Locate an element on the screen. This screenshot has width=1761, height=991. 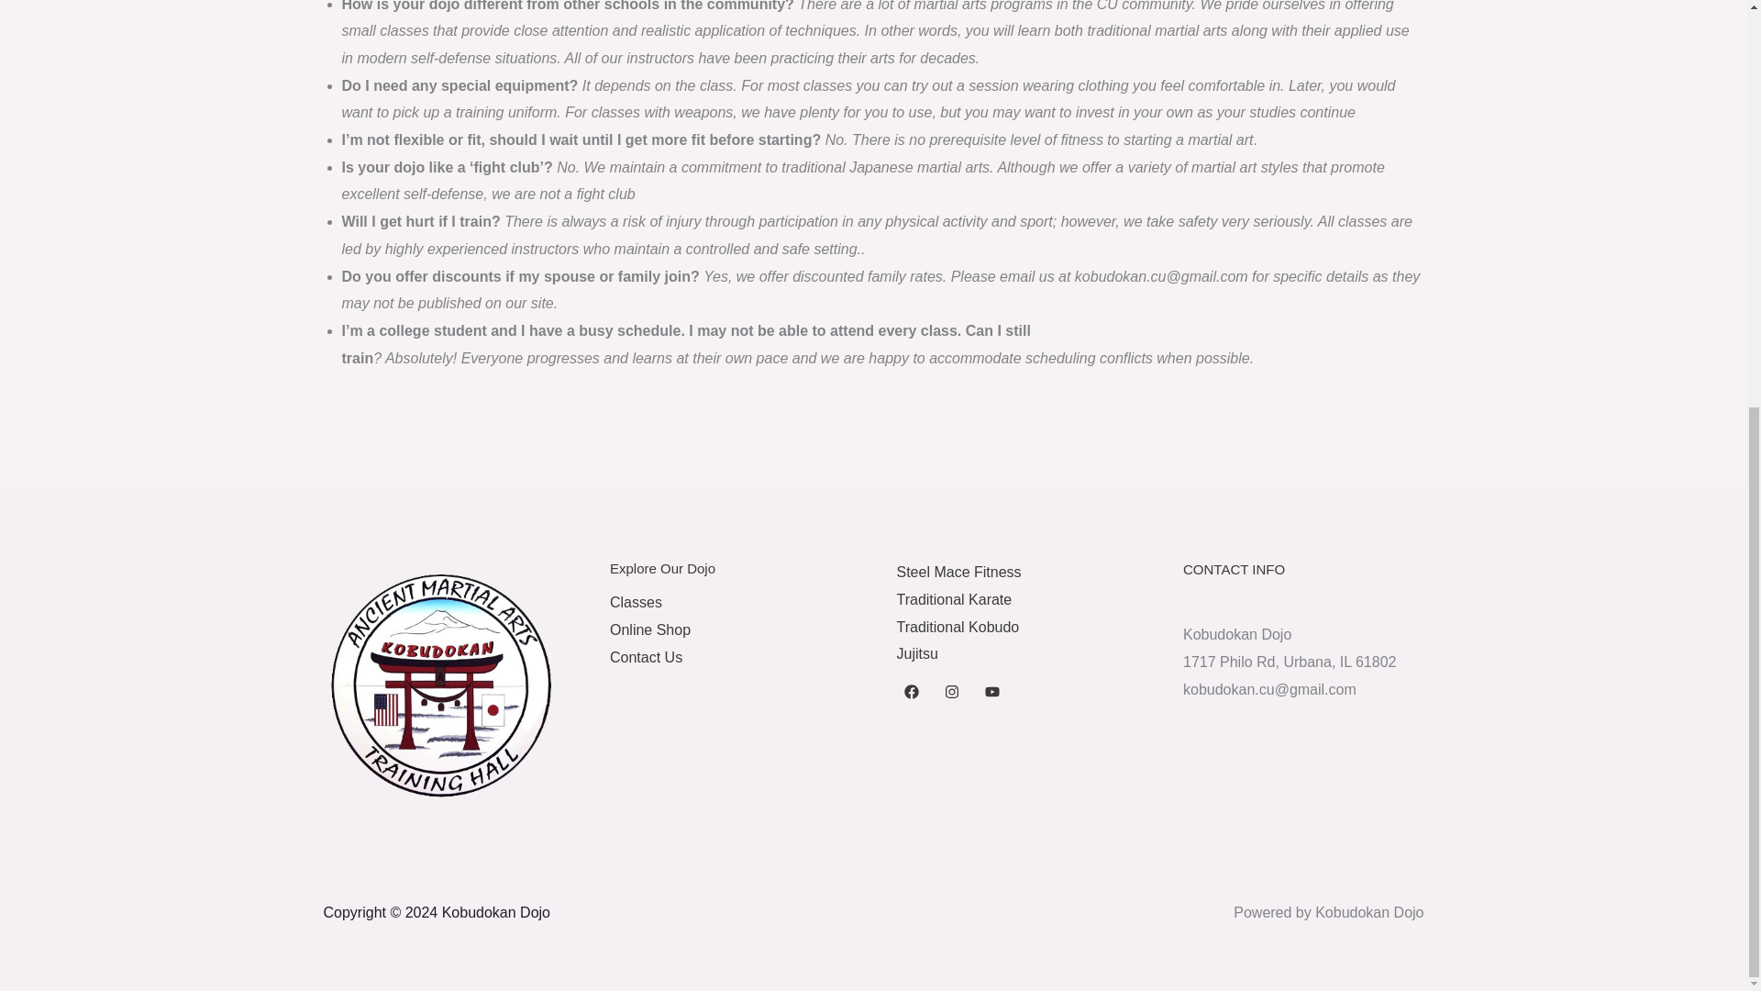
Traditional Kobudo is located at coordinates (958, 628).